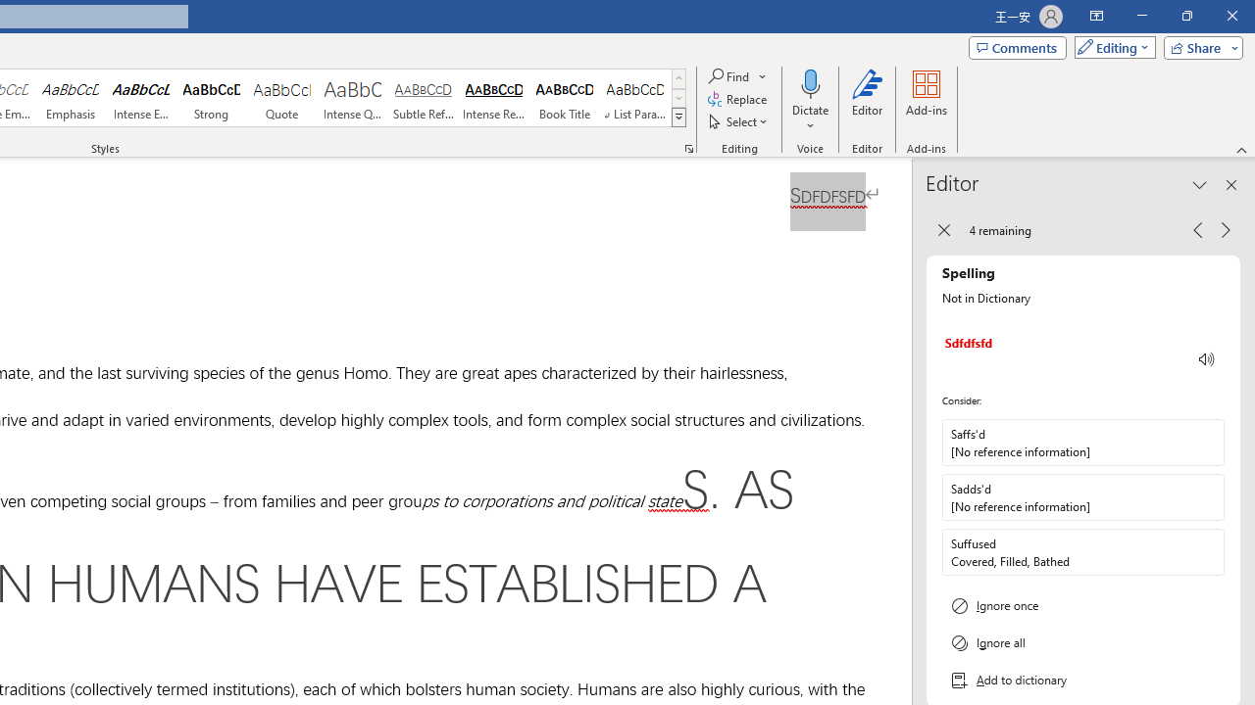 The image size is (1255, 705). I want to click on Previous Issue, 4 remaining, so click(1198, 229).